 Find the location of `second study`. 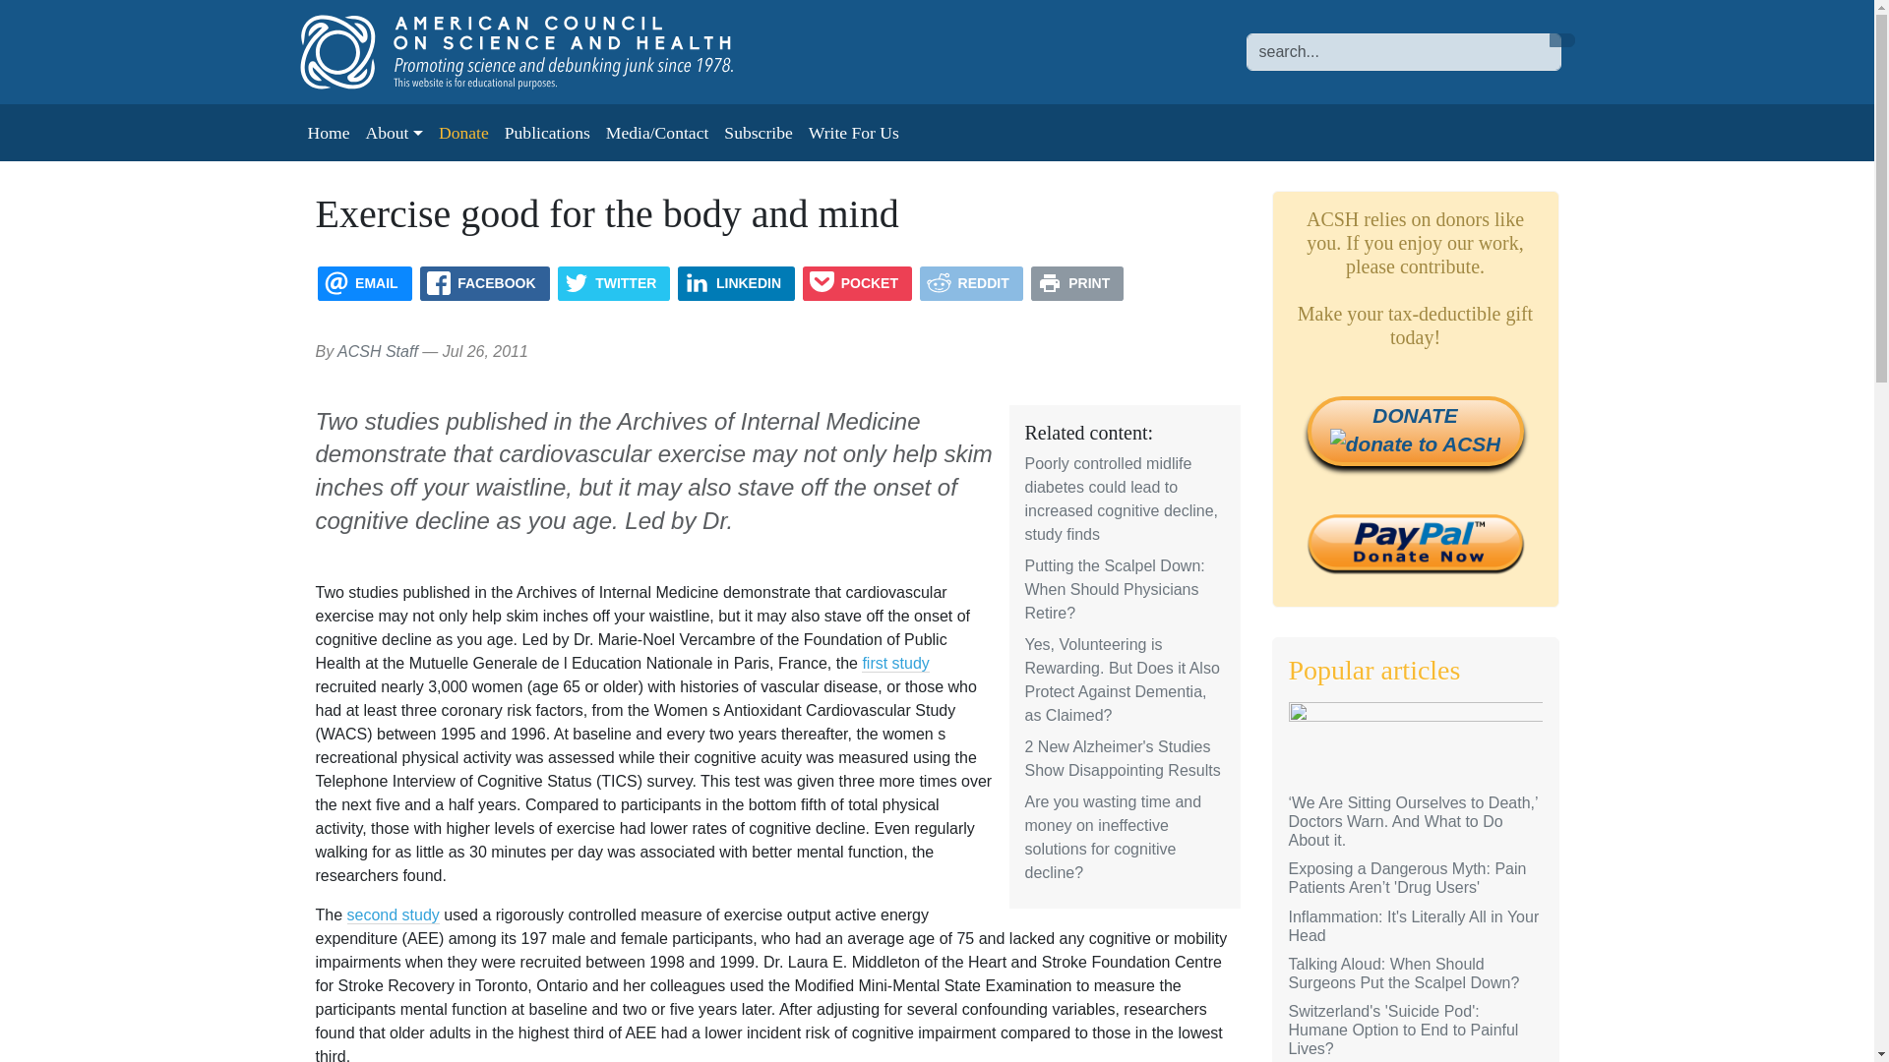

second study is located at coordinates (394, 914).